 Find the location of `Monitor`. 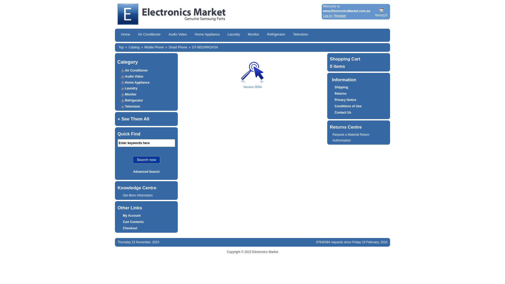

Monitor is located at coordinates (254, 35).